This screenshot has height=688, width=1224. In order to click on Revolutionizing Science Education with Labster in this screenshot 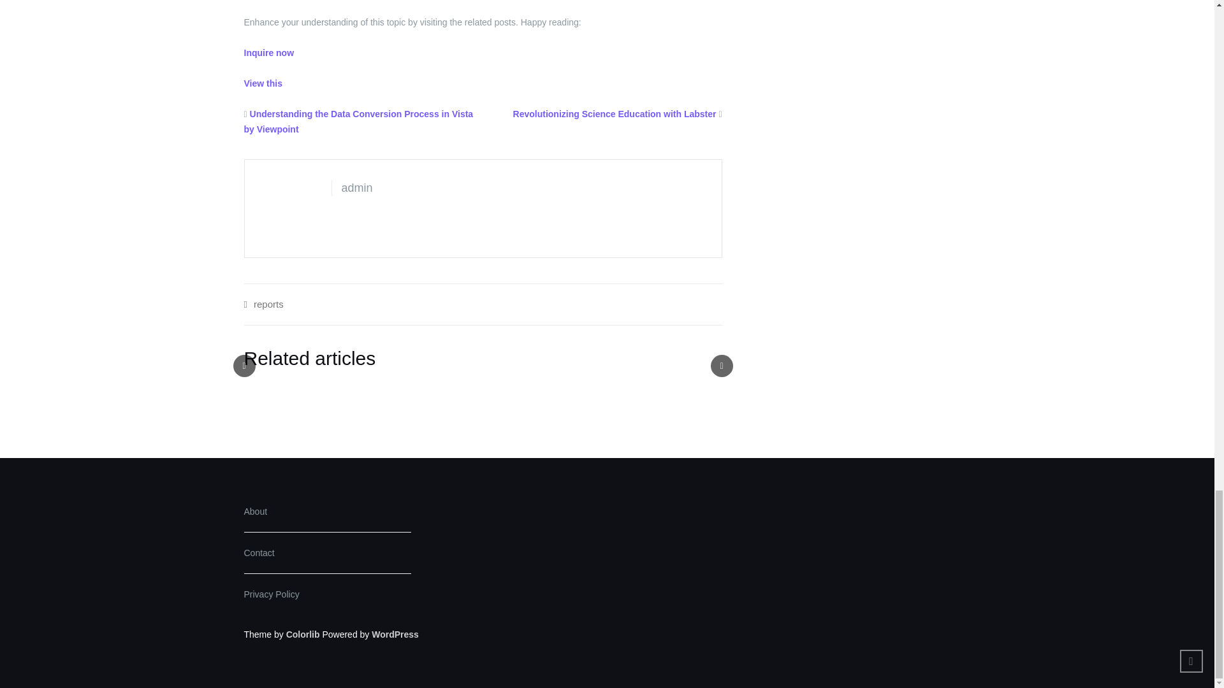, I will do `click(615, 113)`.